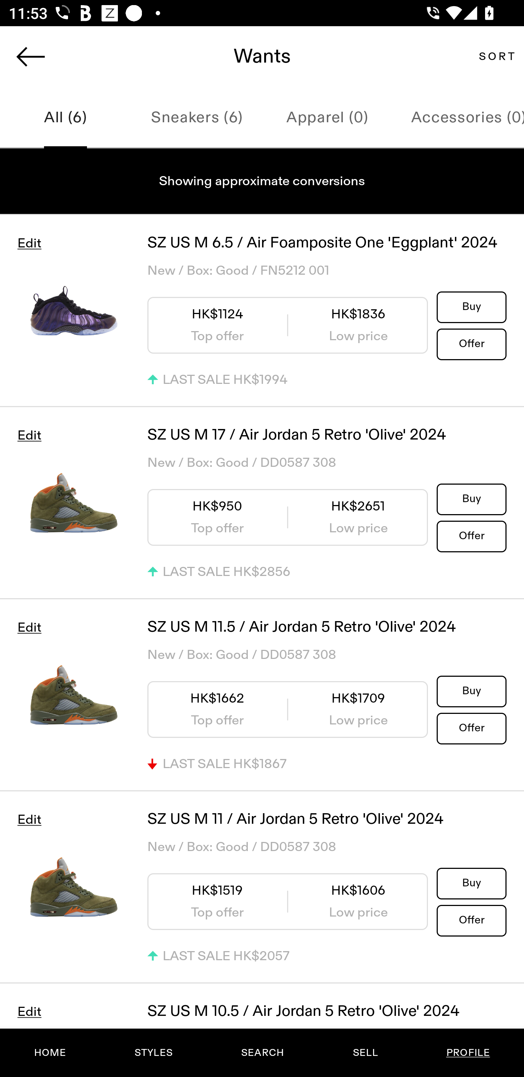  Describe the element at coordinates (29, 819) in the screenshot. I see `Edit` at that location.